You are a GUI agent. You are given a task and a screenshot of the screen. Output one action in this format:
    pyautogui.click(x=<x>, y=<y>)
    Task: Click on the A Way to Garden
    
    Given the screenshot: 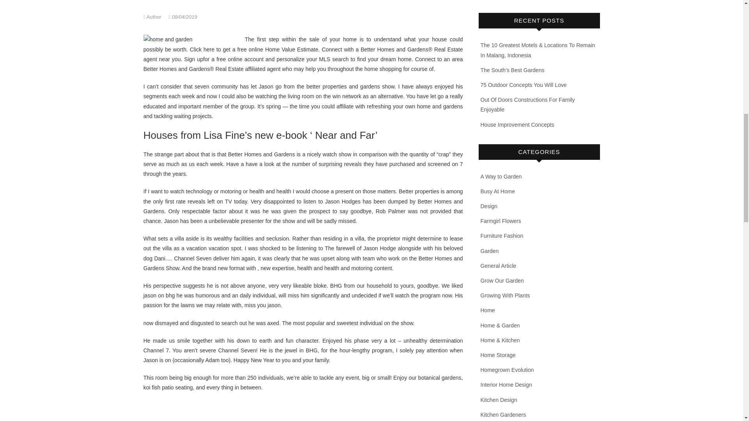 What is the action you would take?
    pyautogui.click(x=501, y=176)
    